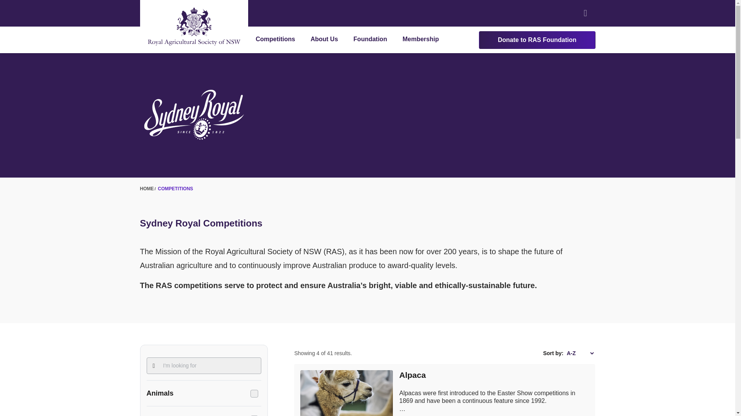  What do you see at coordinates (204, 393) in the screenshot?
I see `Animals` at bounding box center [204, 393].